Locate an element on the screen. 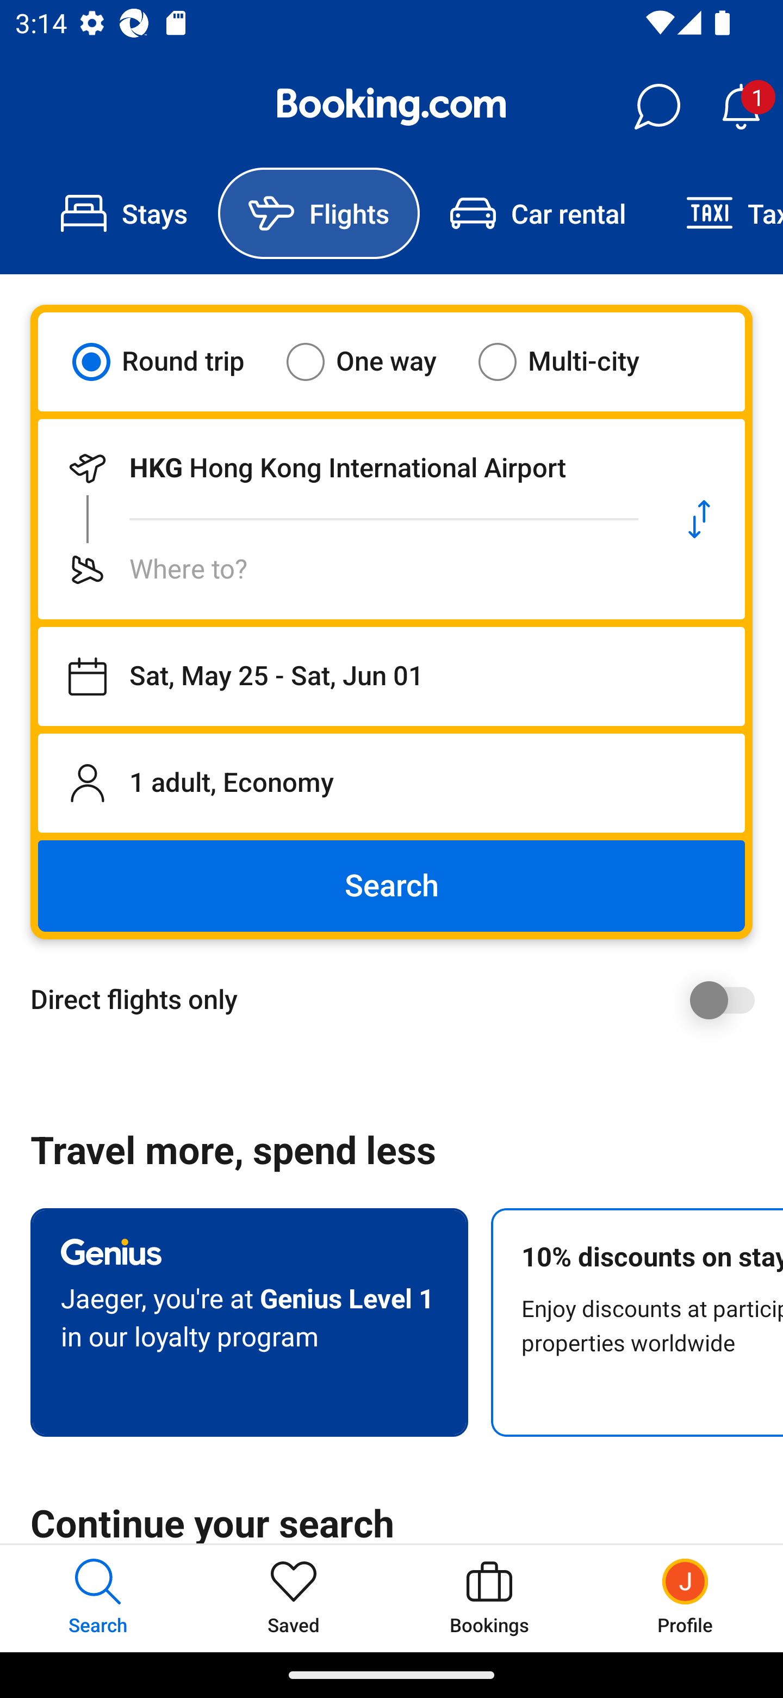 The width and height of the screenshot is (783, 1698). Multi-city is located at coordinates (572, 361).